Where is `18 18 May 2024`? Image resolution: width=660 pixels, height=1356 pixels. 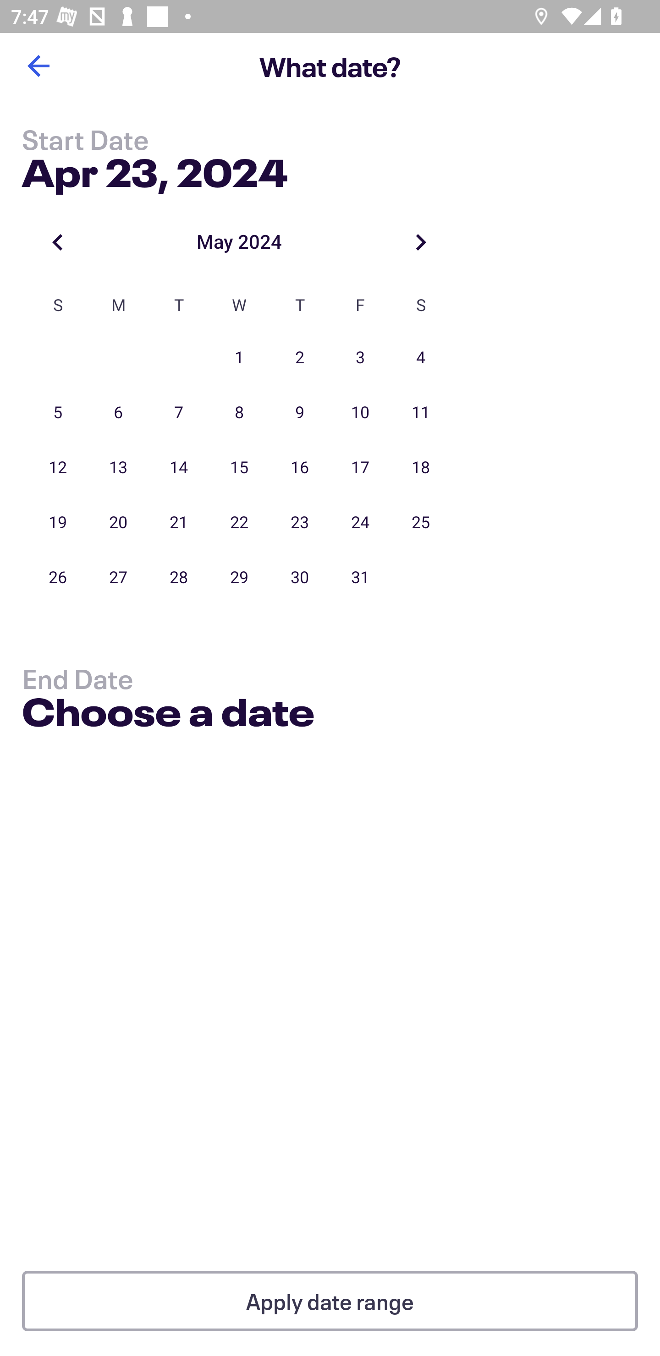 18 18 May 2024 is located at coordinates (421, 468).